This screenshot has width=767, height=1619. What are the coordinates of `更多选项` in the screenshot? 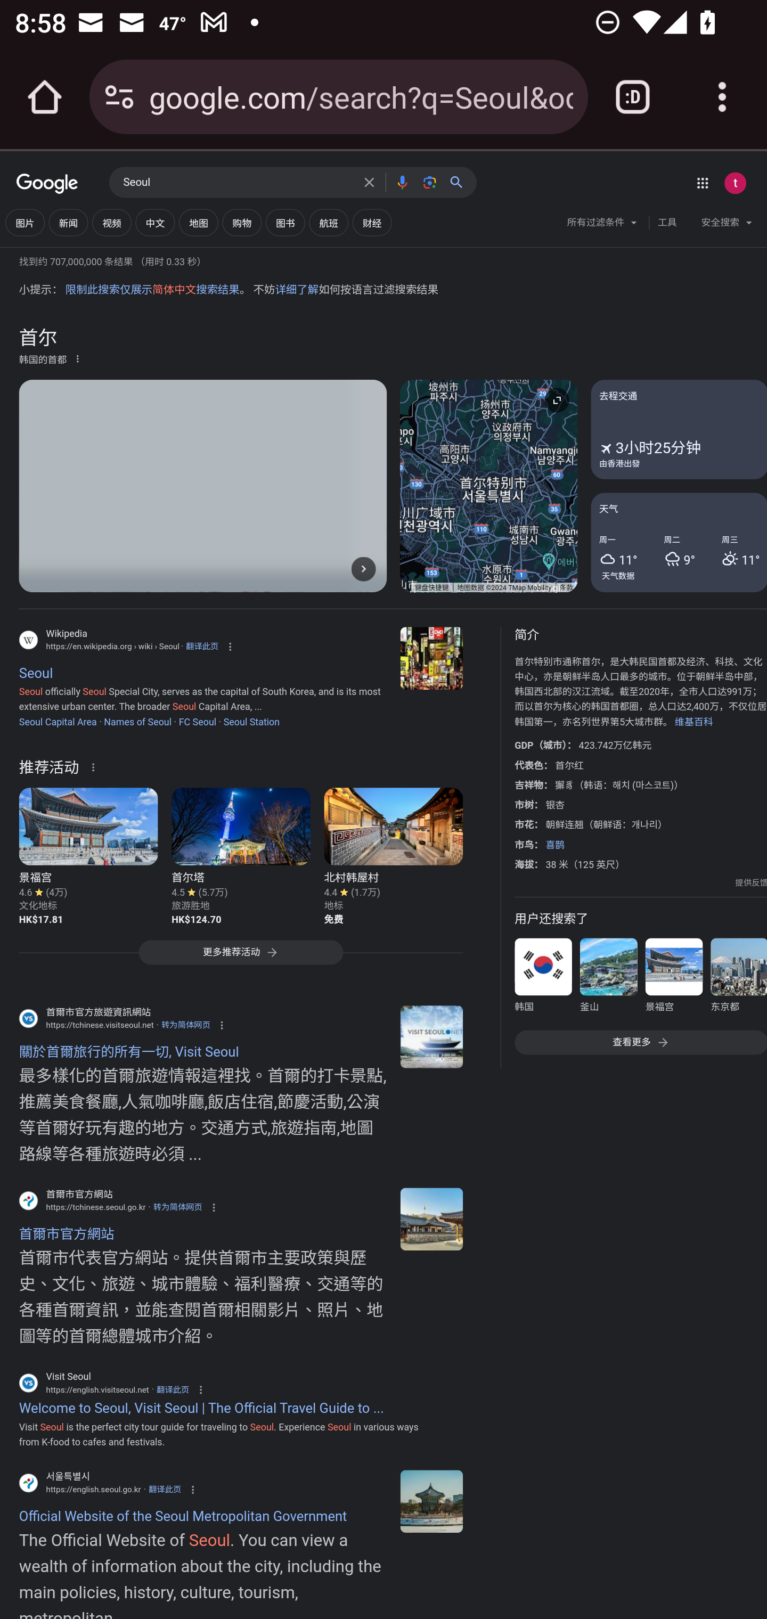 It's located at (77, 358).